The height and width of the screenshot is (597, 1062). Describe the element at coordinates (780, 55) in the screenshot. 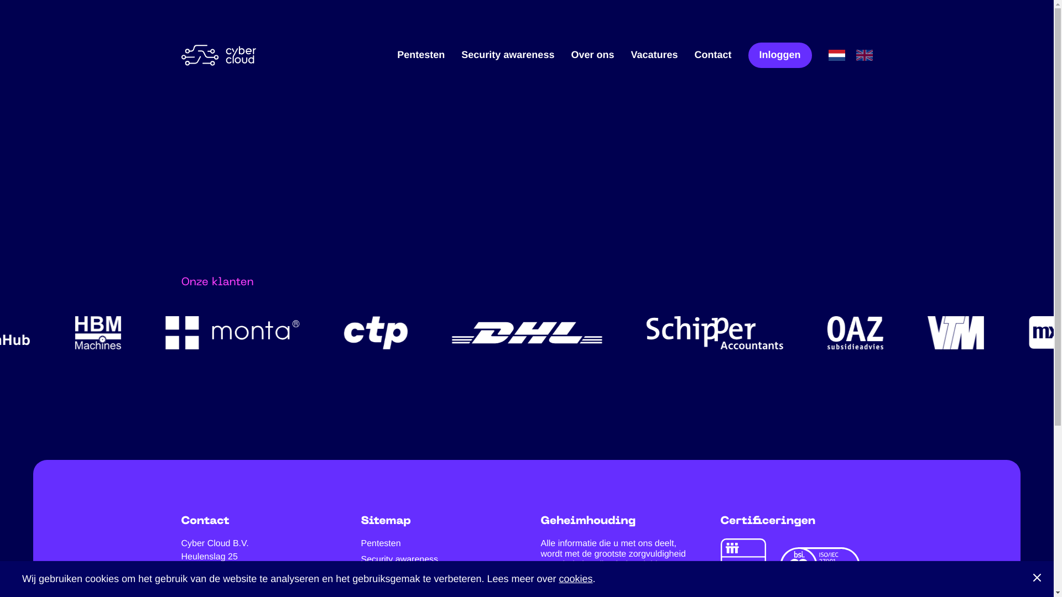

I see `Inloggen` at that location.